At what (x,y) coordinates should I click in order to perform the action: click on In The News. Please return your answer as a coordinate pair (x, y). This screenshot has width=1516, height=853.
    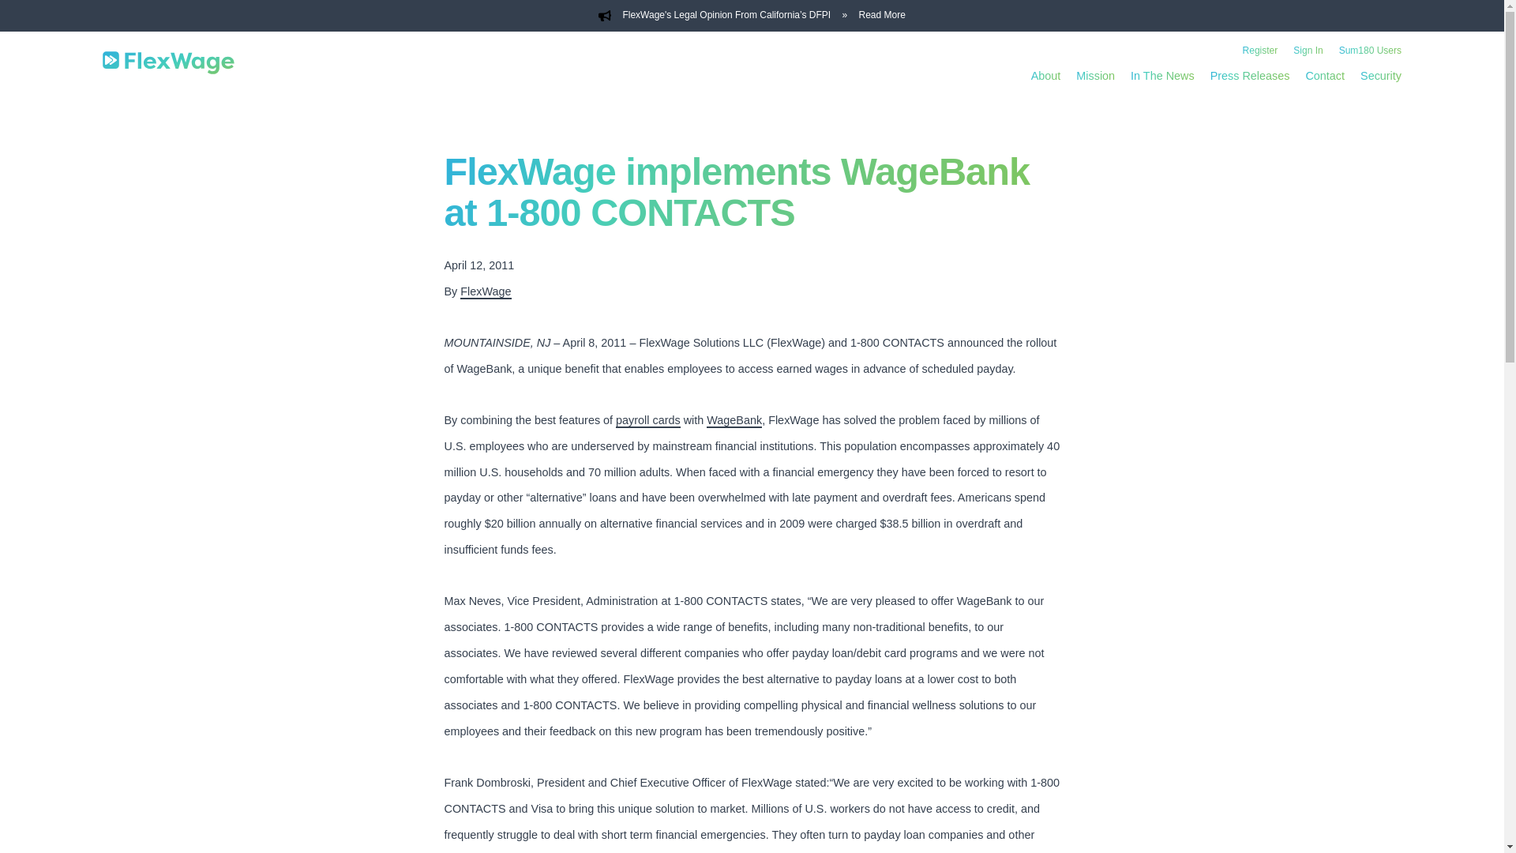
    Looking at the image, I should click on (1162, 75).